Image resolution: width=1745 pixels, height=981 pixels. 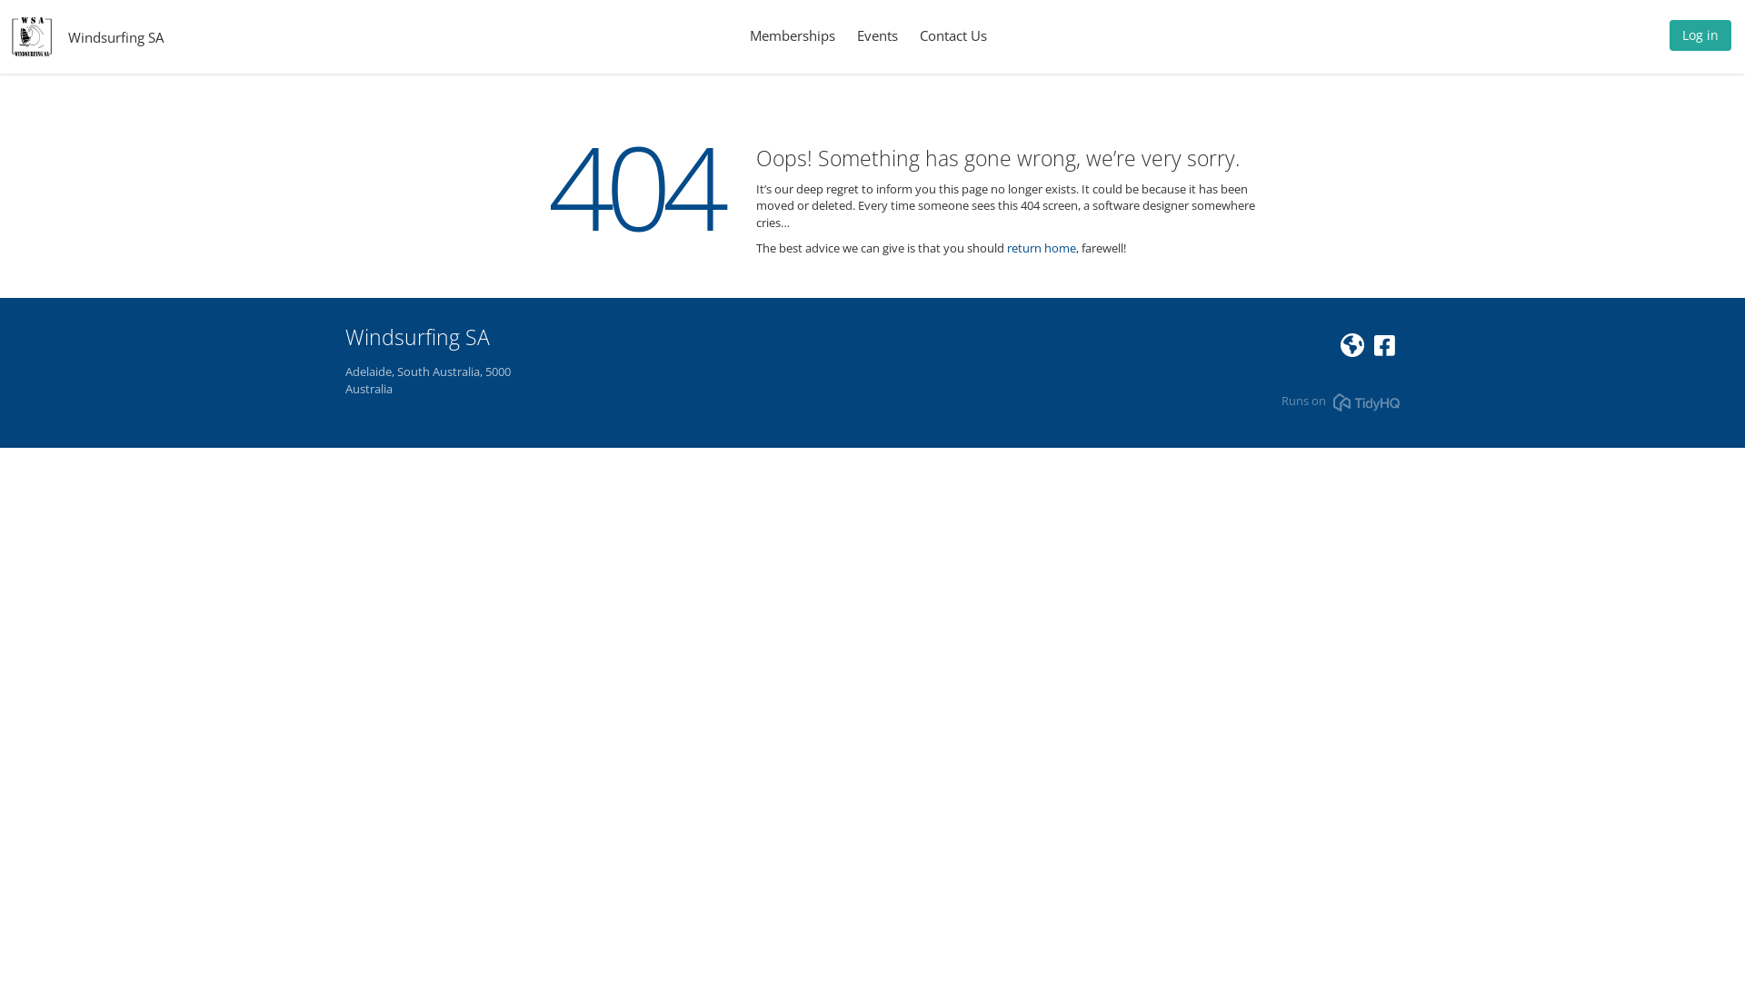 What do you see at coordinates (876, 36) in the screenshot?
I see `Events` at bounding box center [876, 36].